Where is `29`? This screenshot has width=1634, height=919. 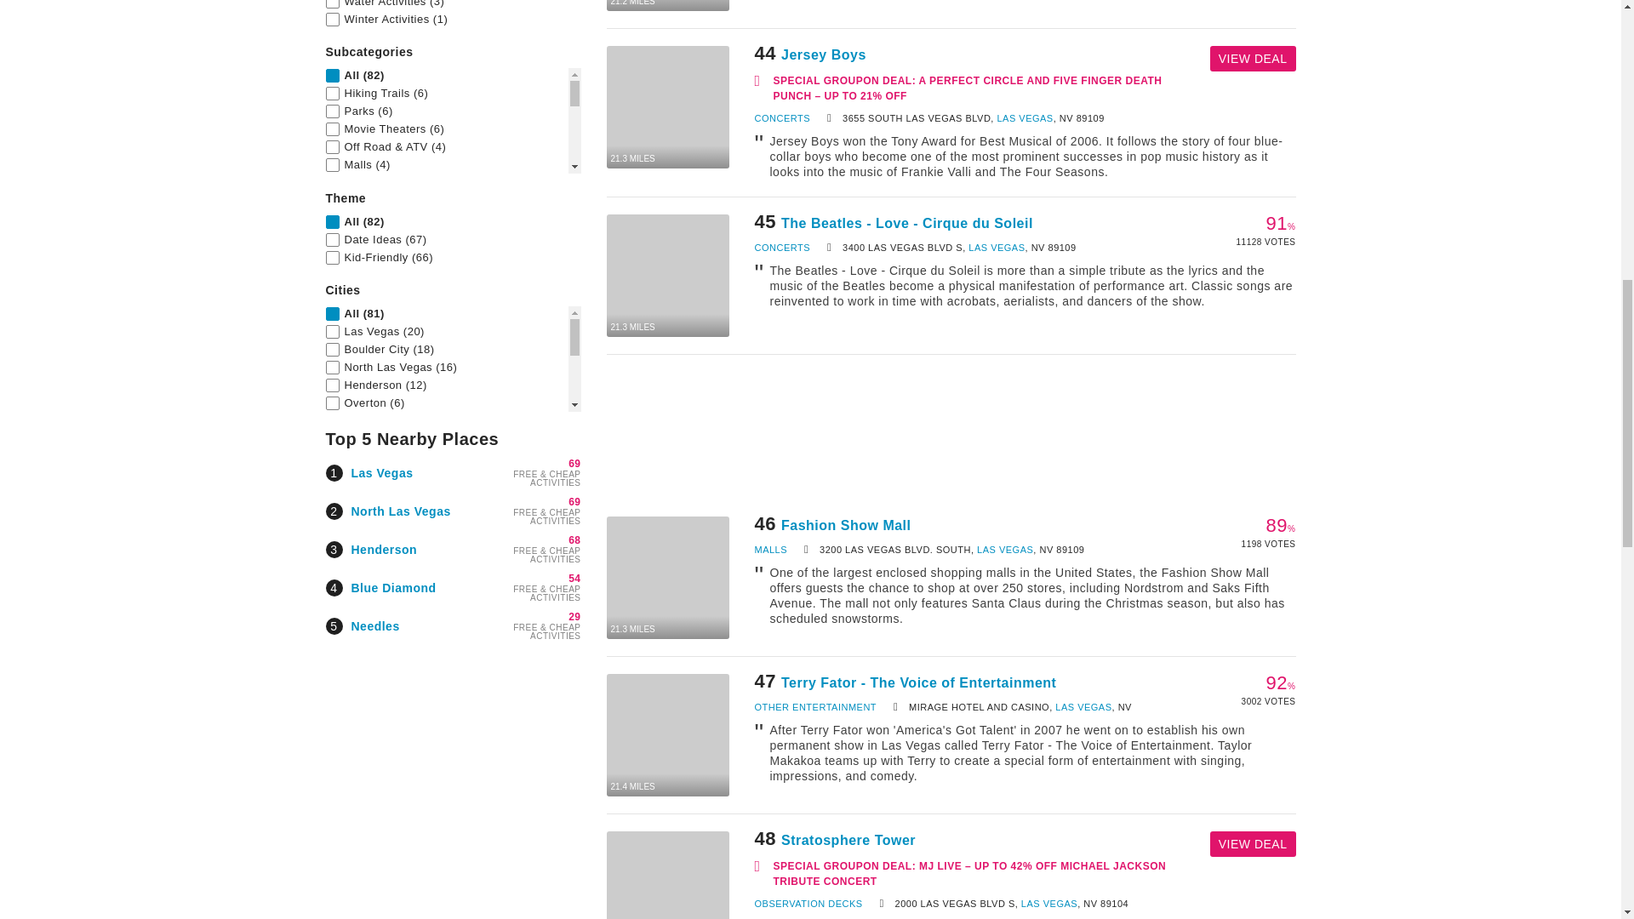
29 is located at coordinates (574, 617).